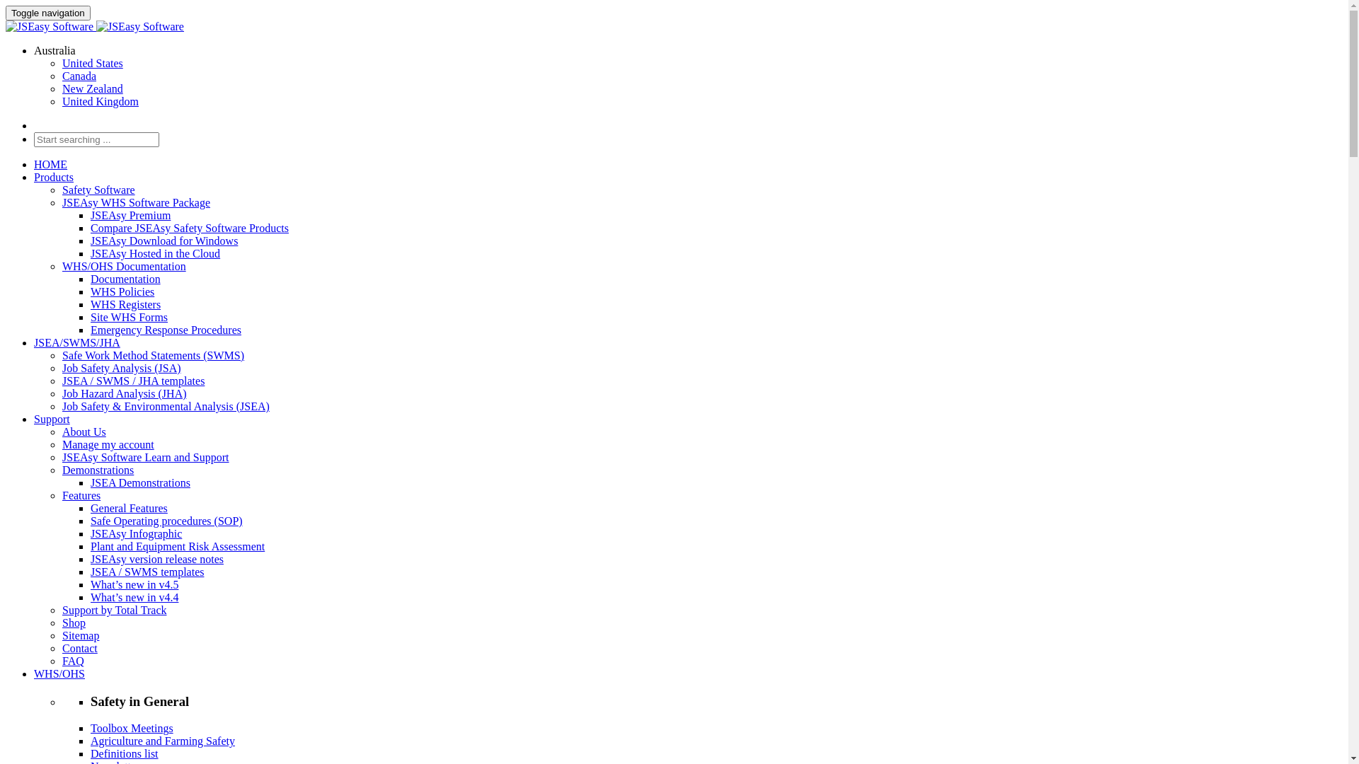 The image size is (1359, 764). What do you see at coordinates (55, 51) in the screenshot?
I see `Australia` at bounding box center [55, 51].